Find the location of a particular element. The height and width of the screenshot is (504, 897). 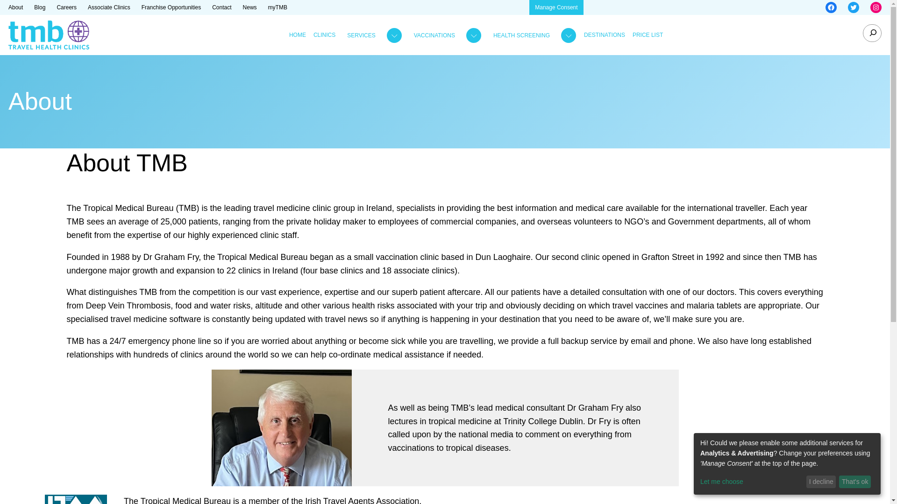

myTMB is located at coordinates (278, 7).